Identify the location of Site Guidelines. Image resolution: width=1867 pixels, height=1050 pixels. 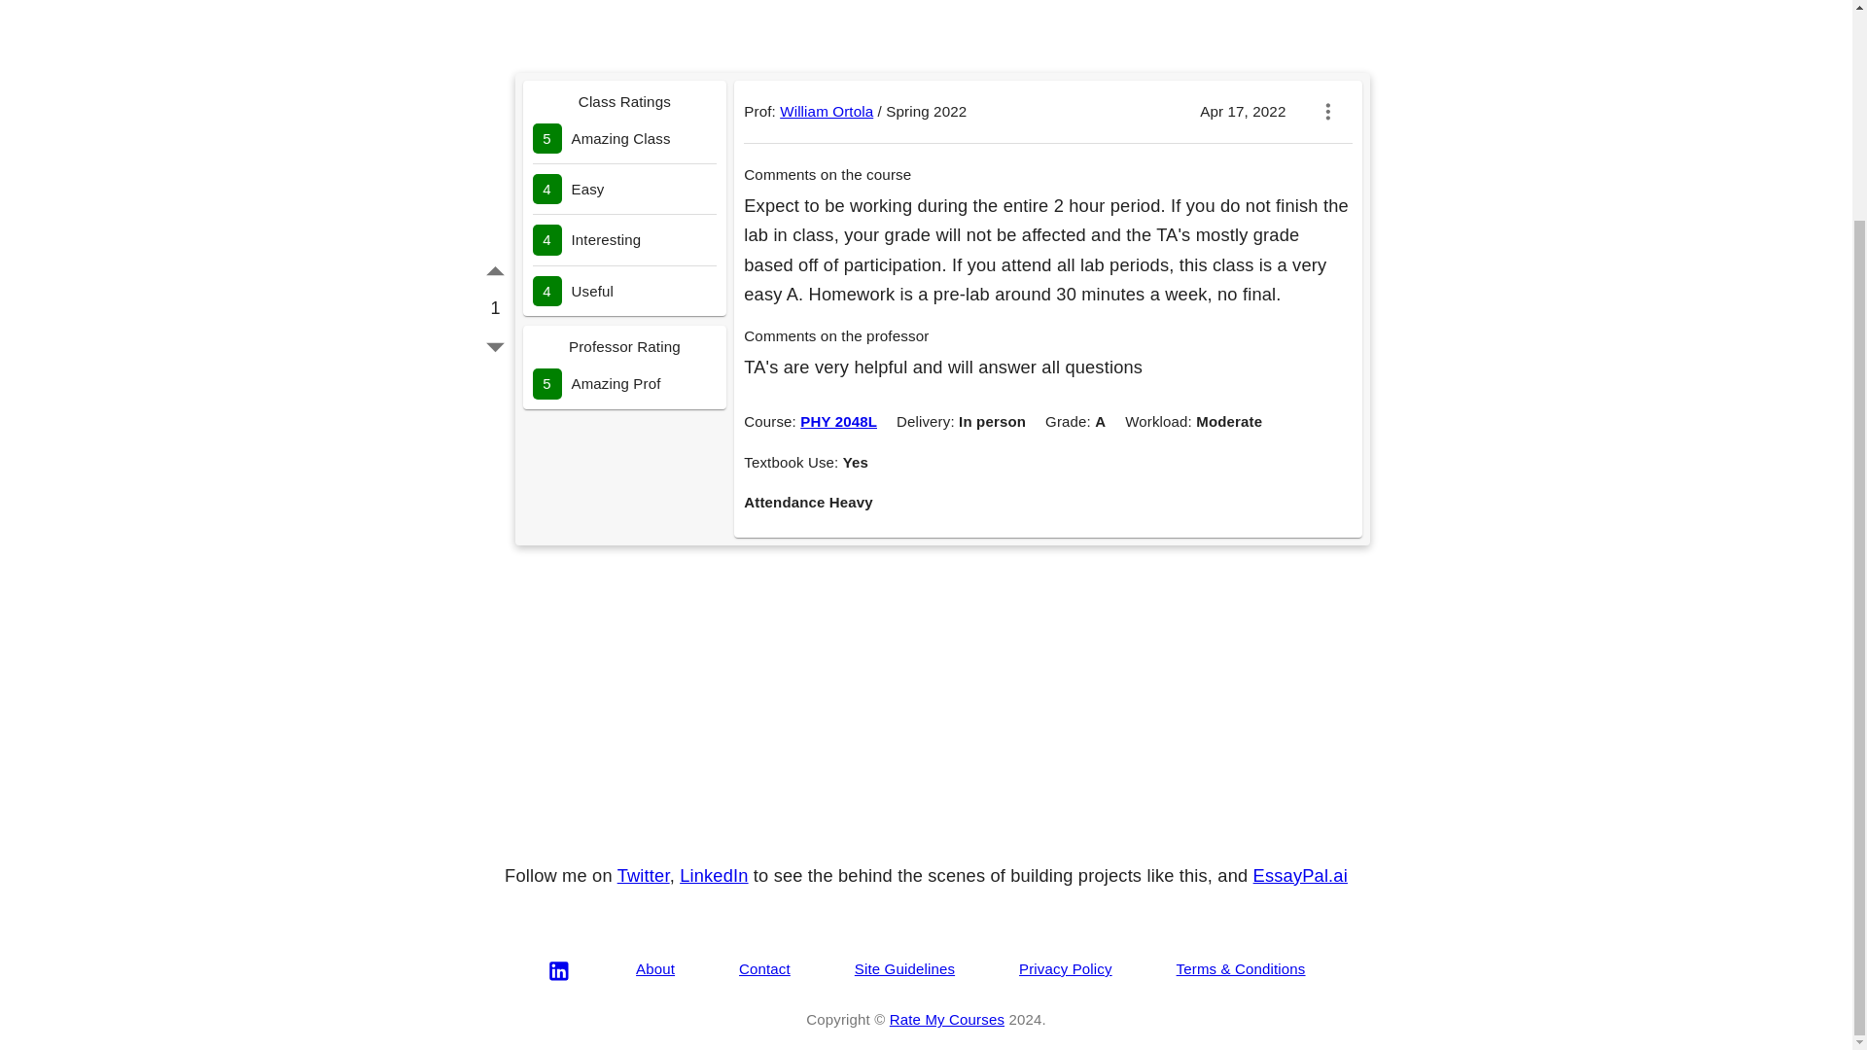
(904, 968).